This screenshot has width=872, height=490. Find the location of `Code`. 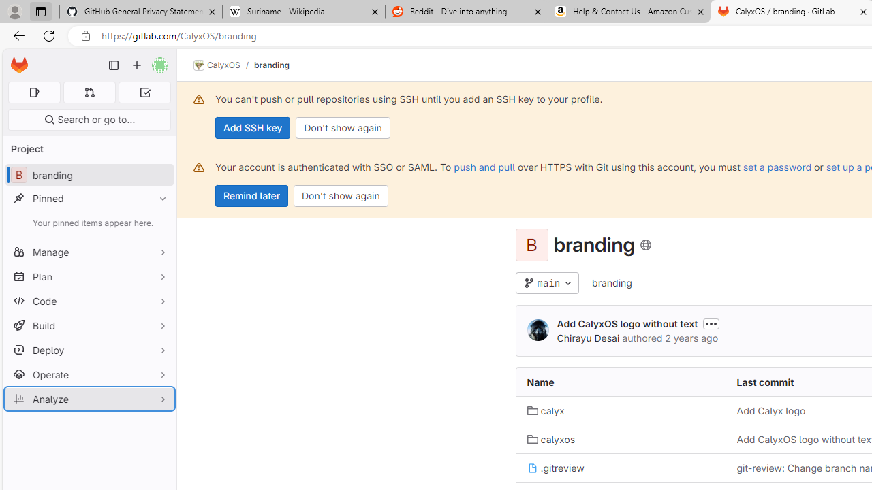

Code is located at coordinates (89, 301).